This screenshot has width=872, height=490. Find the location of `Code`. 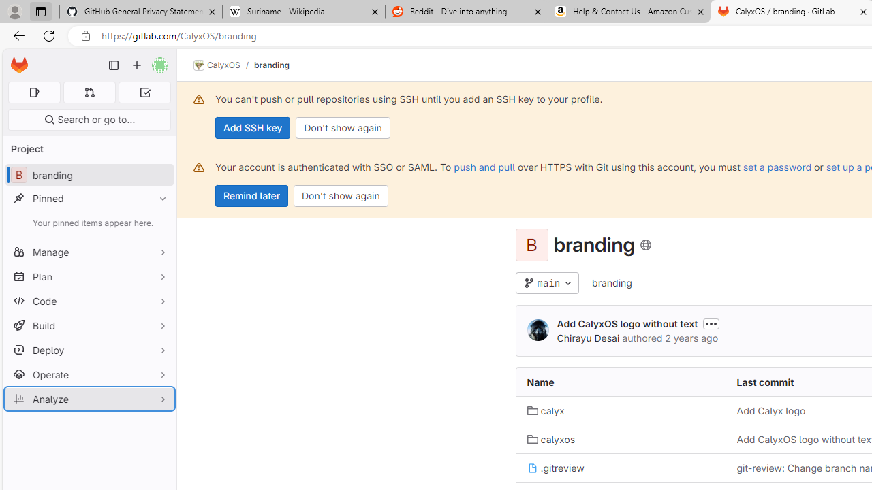

Code is located at coordinates (89, 301).